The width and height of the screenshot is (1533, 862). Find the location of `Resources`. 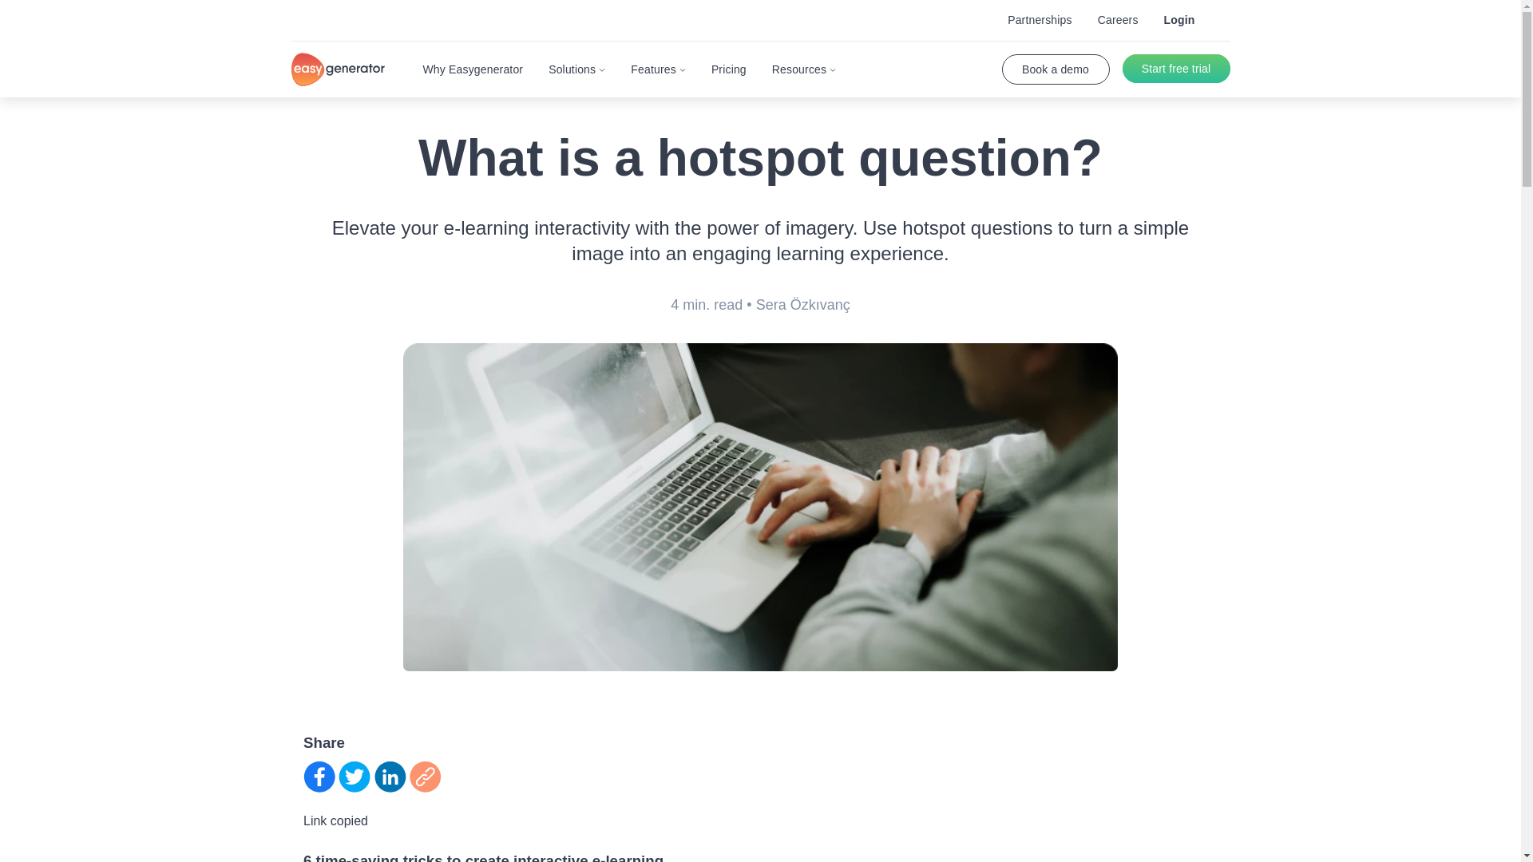

Resources is located at coordinates (803, 69).